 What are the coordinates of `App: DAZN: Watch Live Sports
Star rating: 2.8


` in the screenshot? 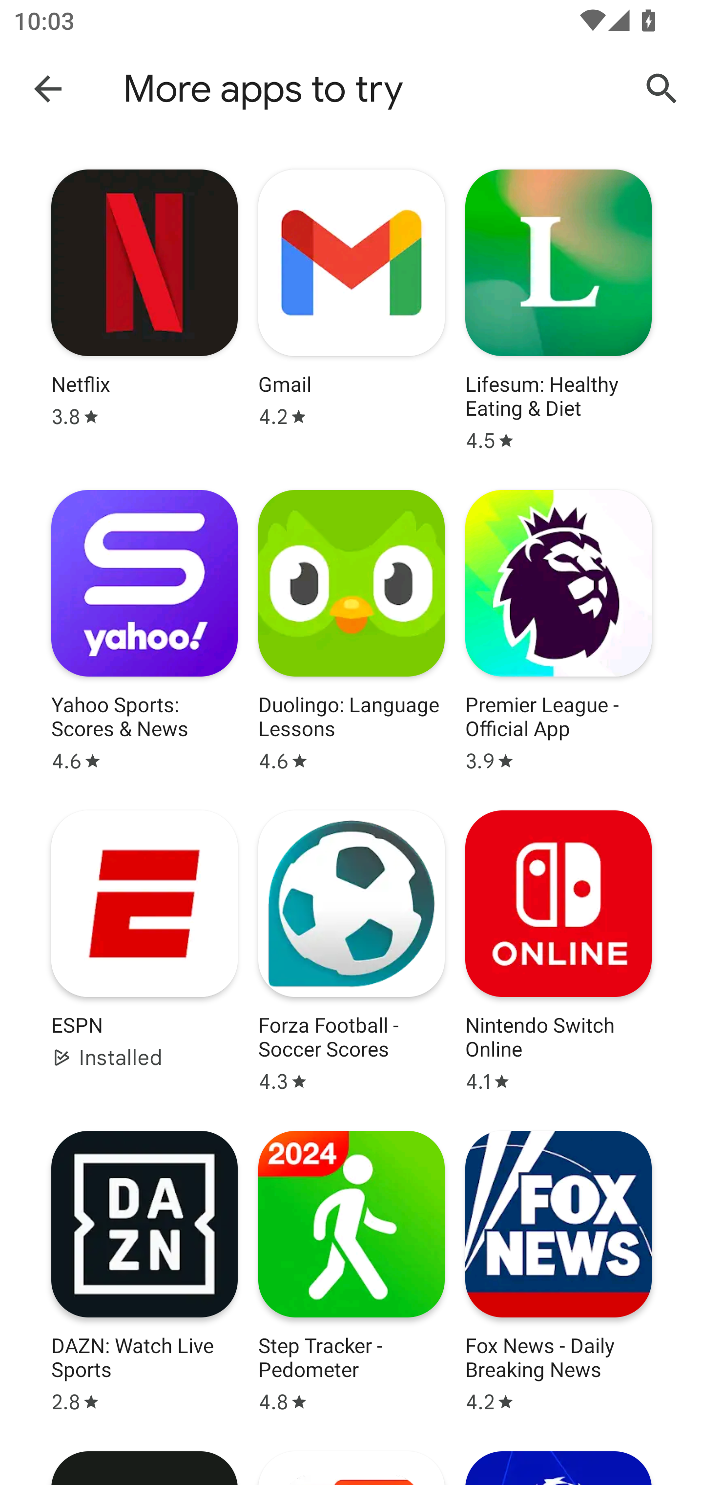 It's located at (145, 1272).